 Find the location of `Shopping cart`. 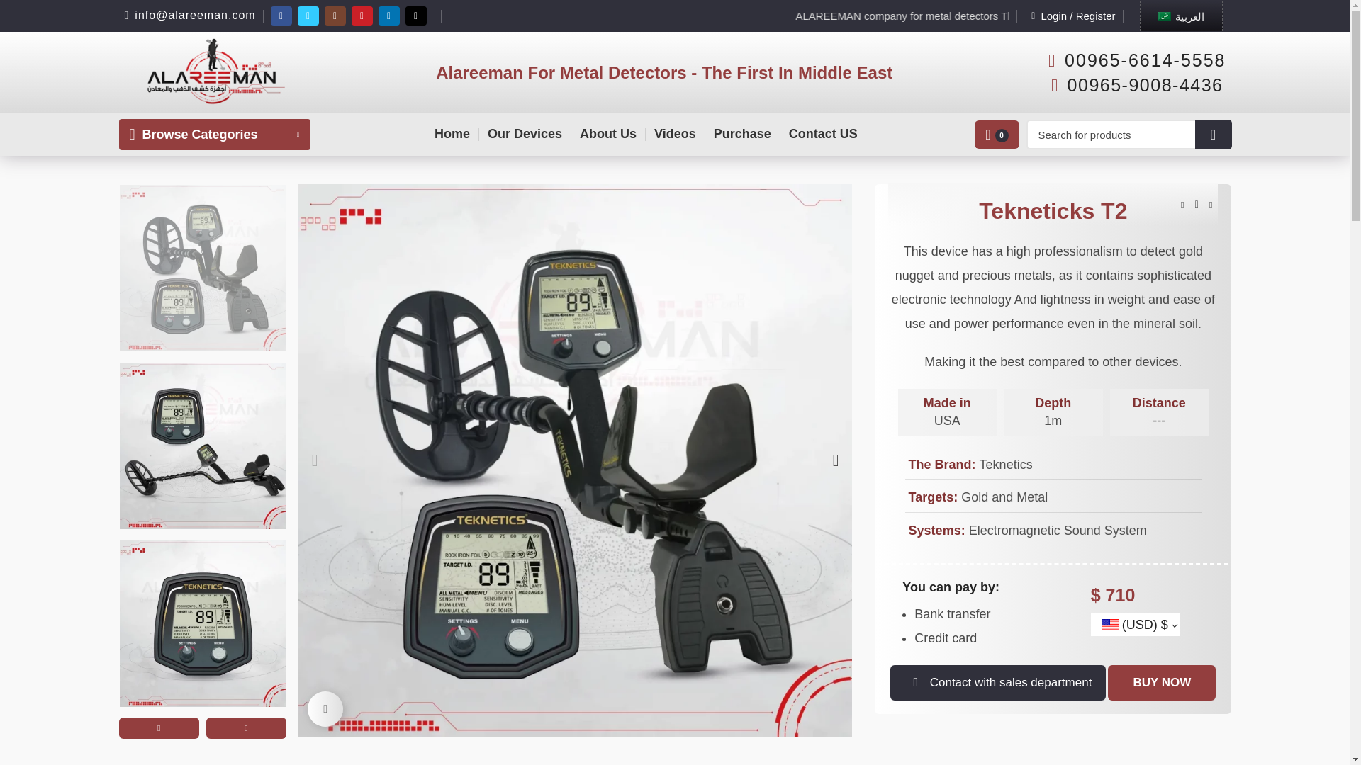

Shopping cart is located at coordinates (997, 134).